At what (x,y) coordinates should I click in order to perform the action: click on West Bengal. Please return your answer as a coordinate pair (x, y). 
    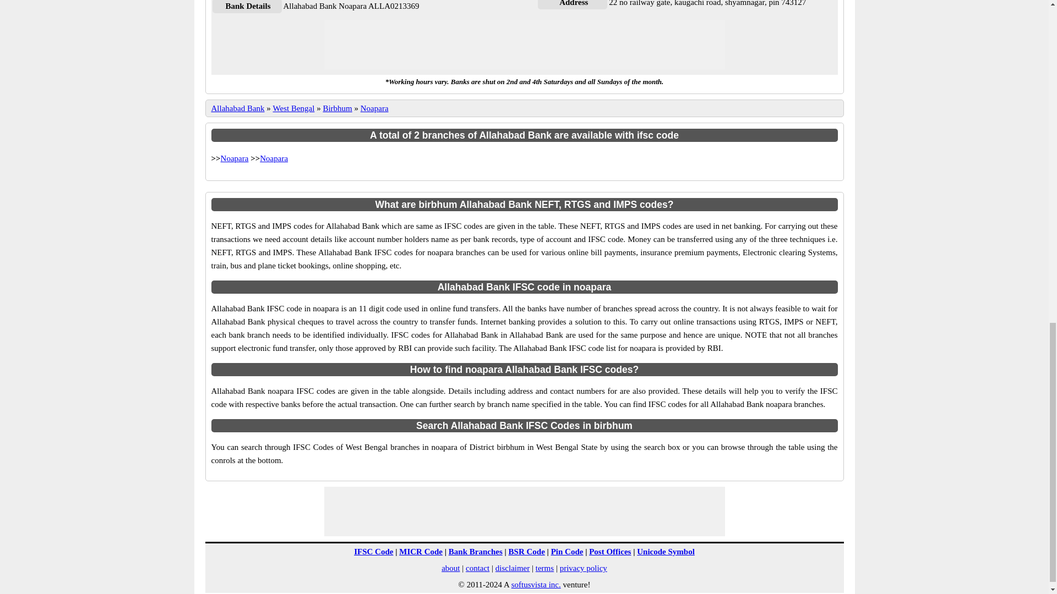
    Looking at the image, I should click on (294, 108).